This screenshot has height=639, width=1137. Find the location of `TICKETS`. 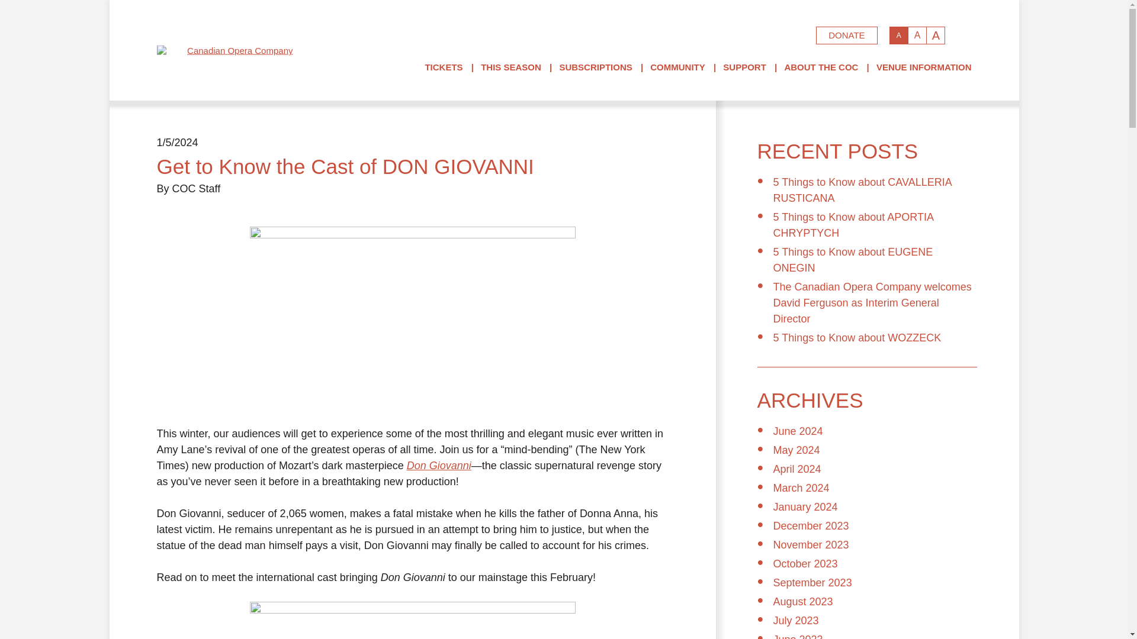

TICKETS is located at coordinates (443, 67).